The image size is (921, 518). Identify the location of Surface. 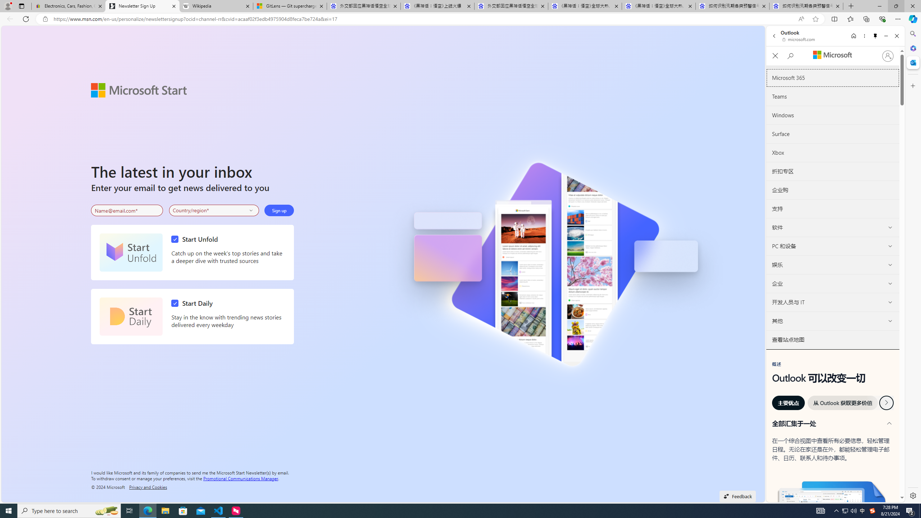
(833, 134).